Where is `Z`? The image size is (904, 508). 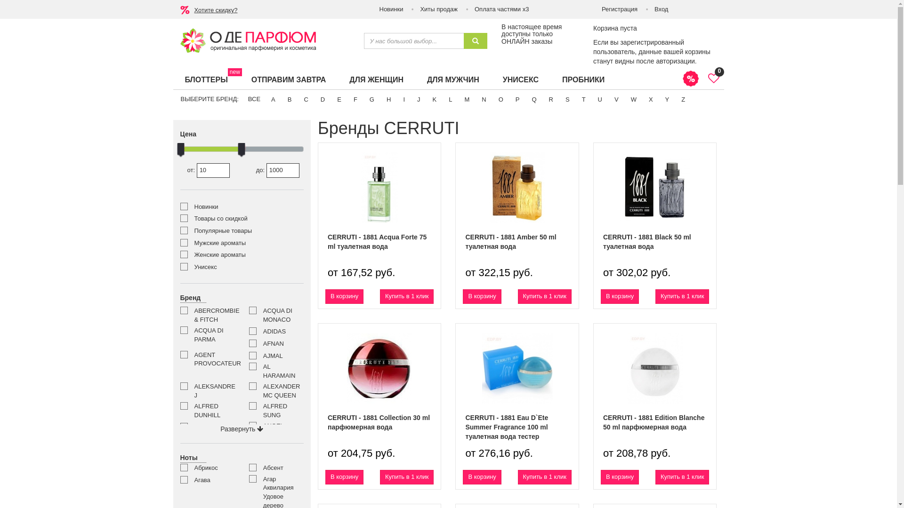 Z is located at coordinates (683, 100).